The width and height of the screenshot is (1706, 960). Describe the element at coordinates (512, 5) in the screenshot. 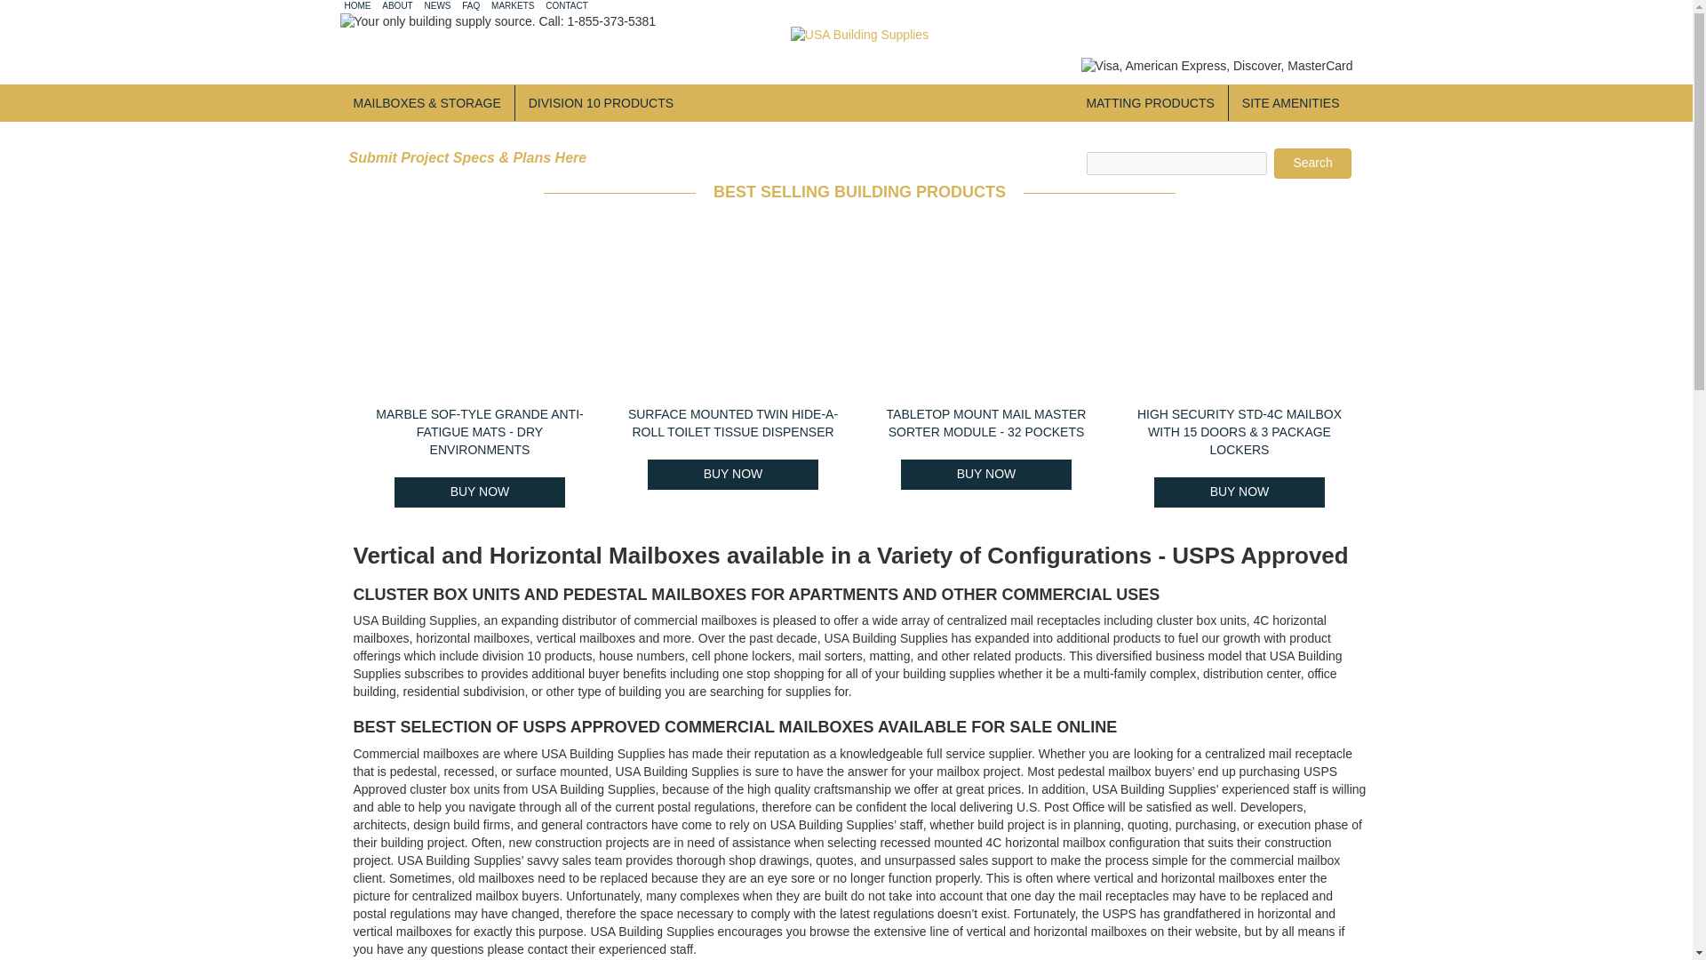

I see `MARKETS` at that location.